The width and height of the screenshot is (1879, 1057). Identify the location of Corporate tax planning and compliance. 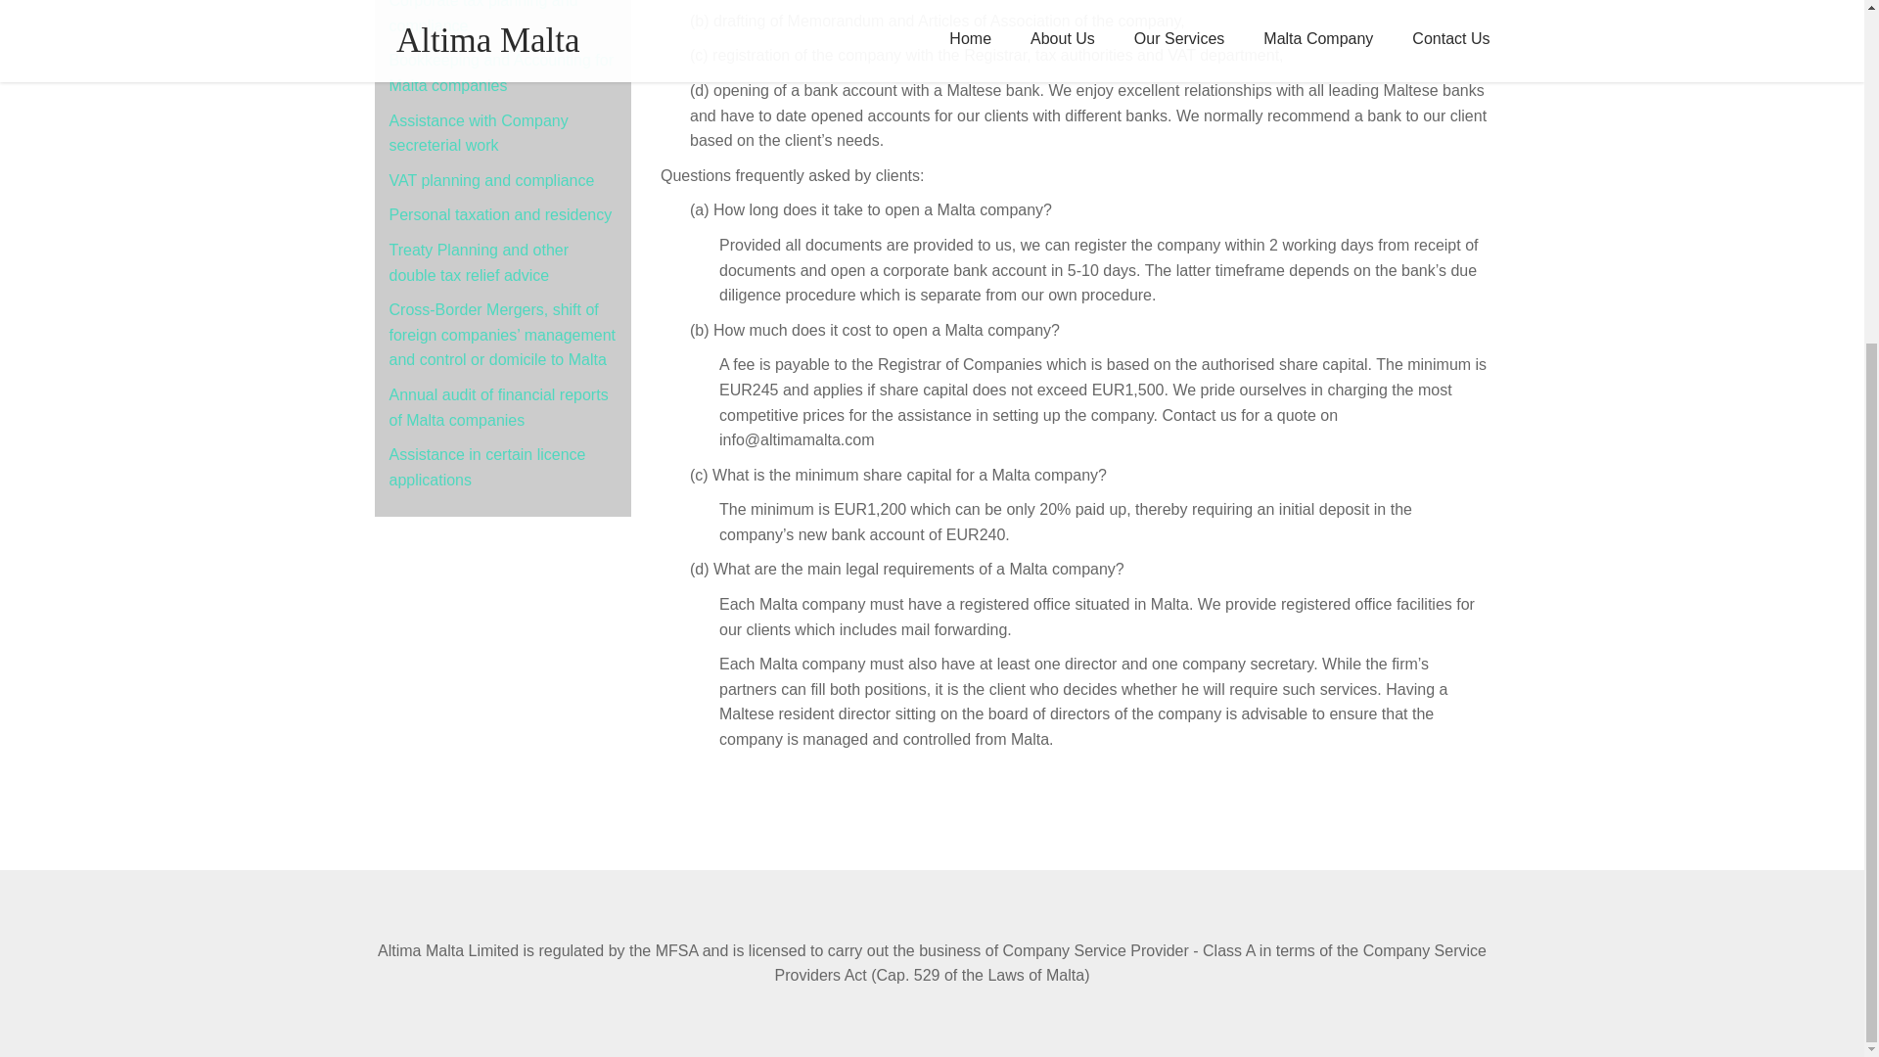
(483, 17).